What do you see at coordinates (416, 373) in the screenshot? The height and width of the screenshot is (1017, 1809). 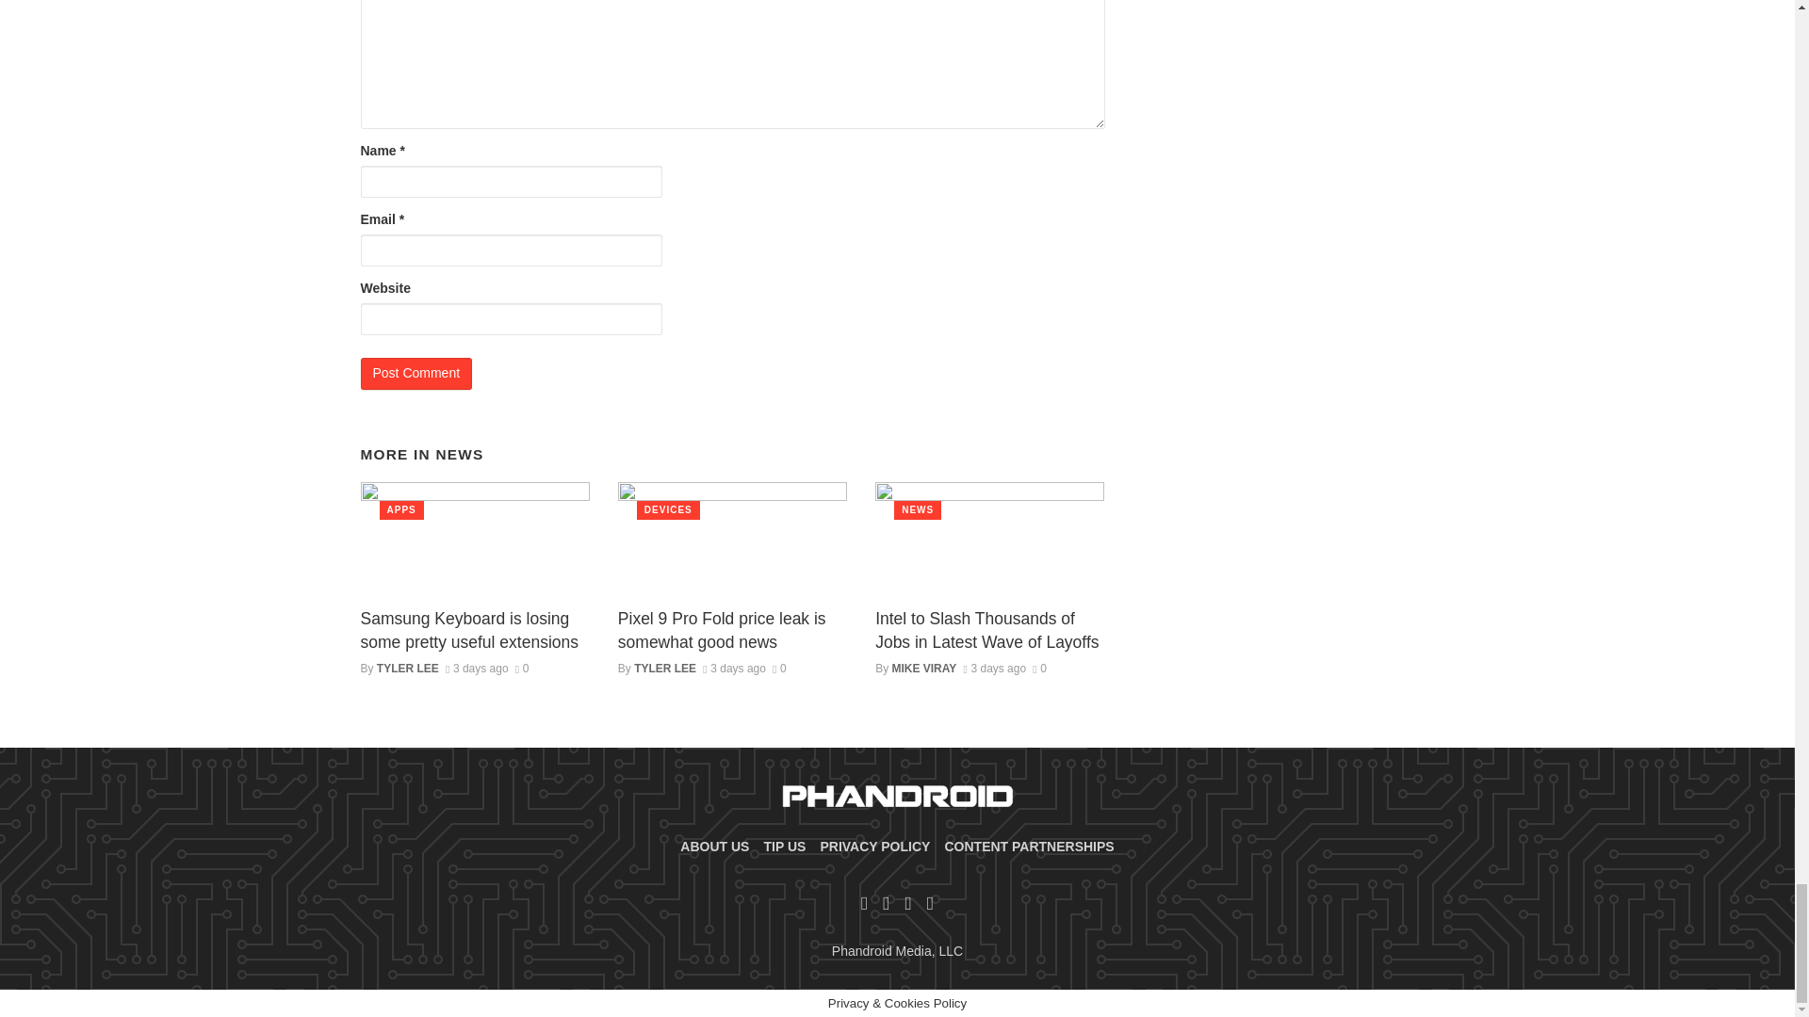 I see `Post Comment` at bounding box center [416, 373].